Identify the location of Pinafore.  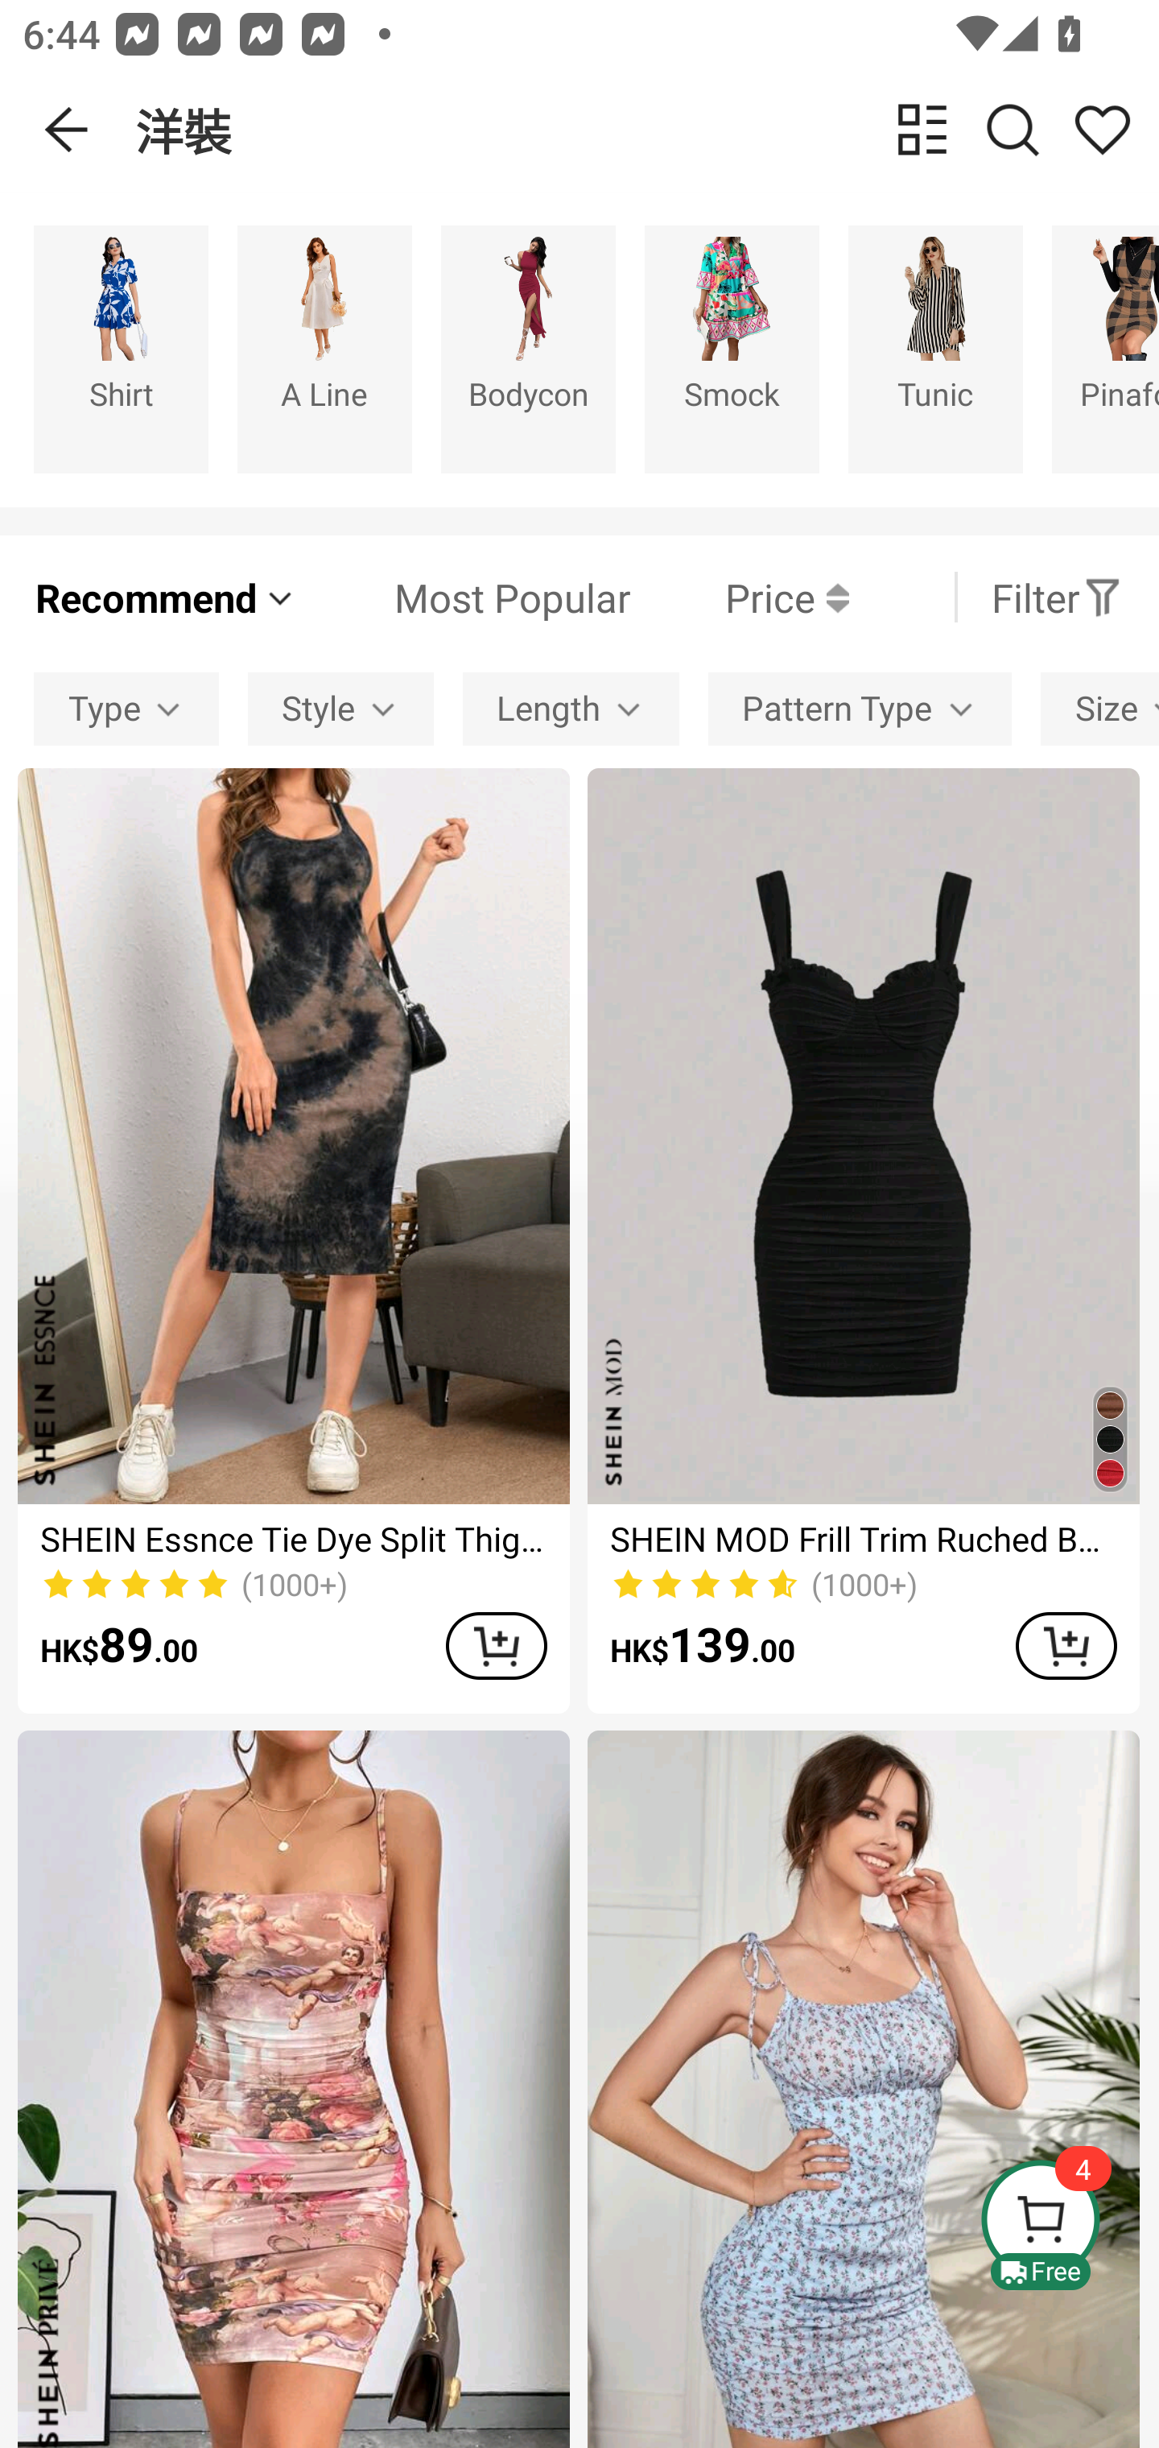
(1106, 348).